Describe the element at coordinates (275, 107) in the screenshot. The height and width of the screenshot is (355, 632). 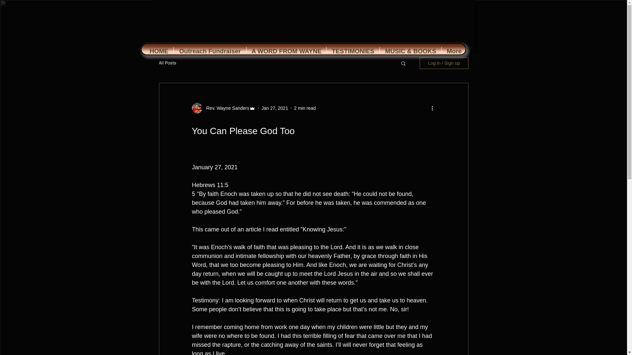
I see `Jan 27, 2021` at that location.